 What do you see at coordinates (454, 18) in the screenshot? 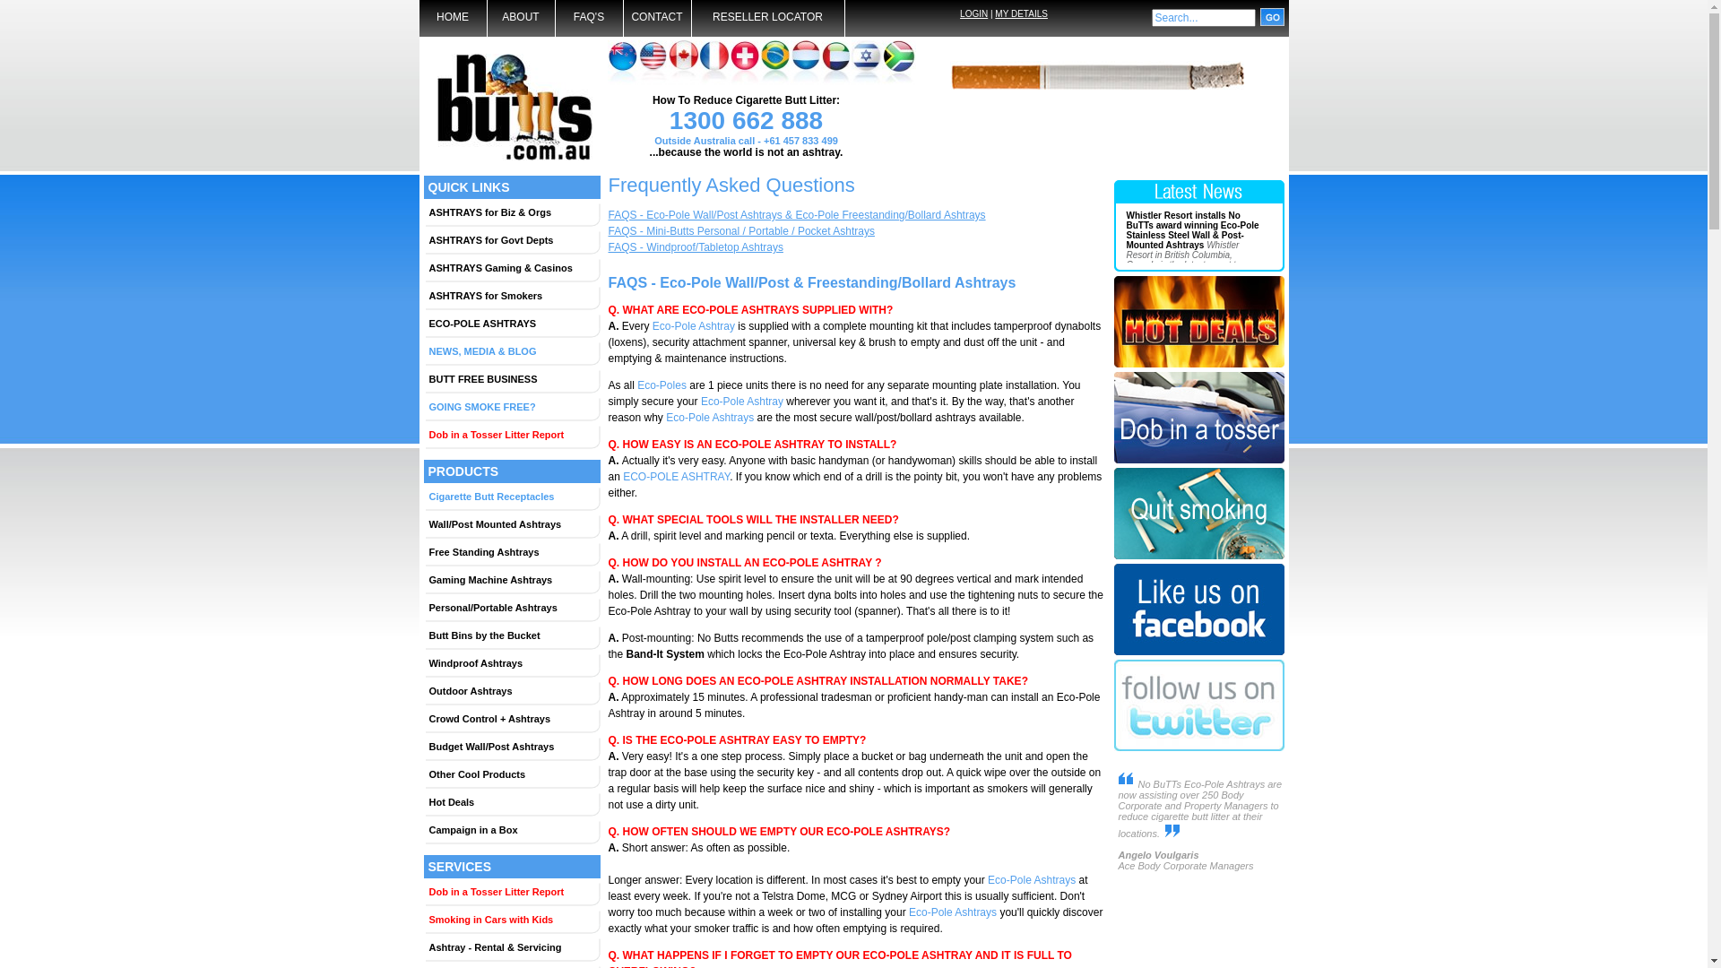
I see `HOME` at bounding box center [454, 18].